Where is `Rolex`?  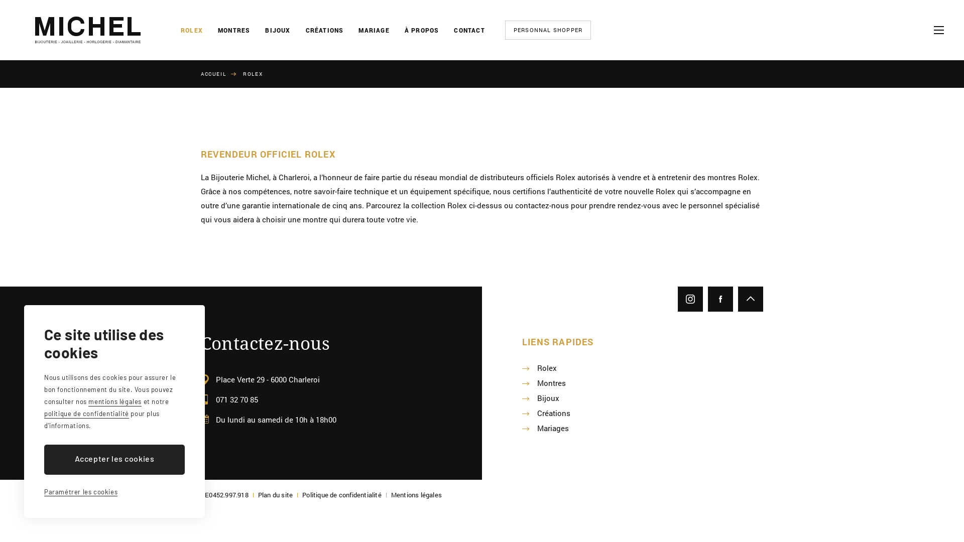 Rolex is located at coordinates (547, 368).